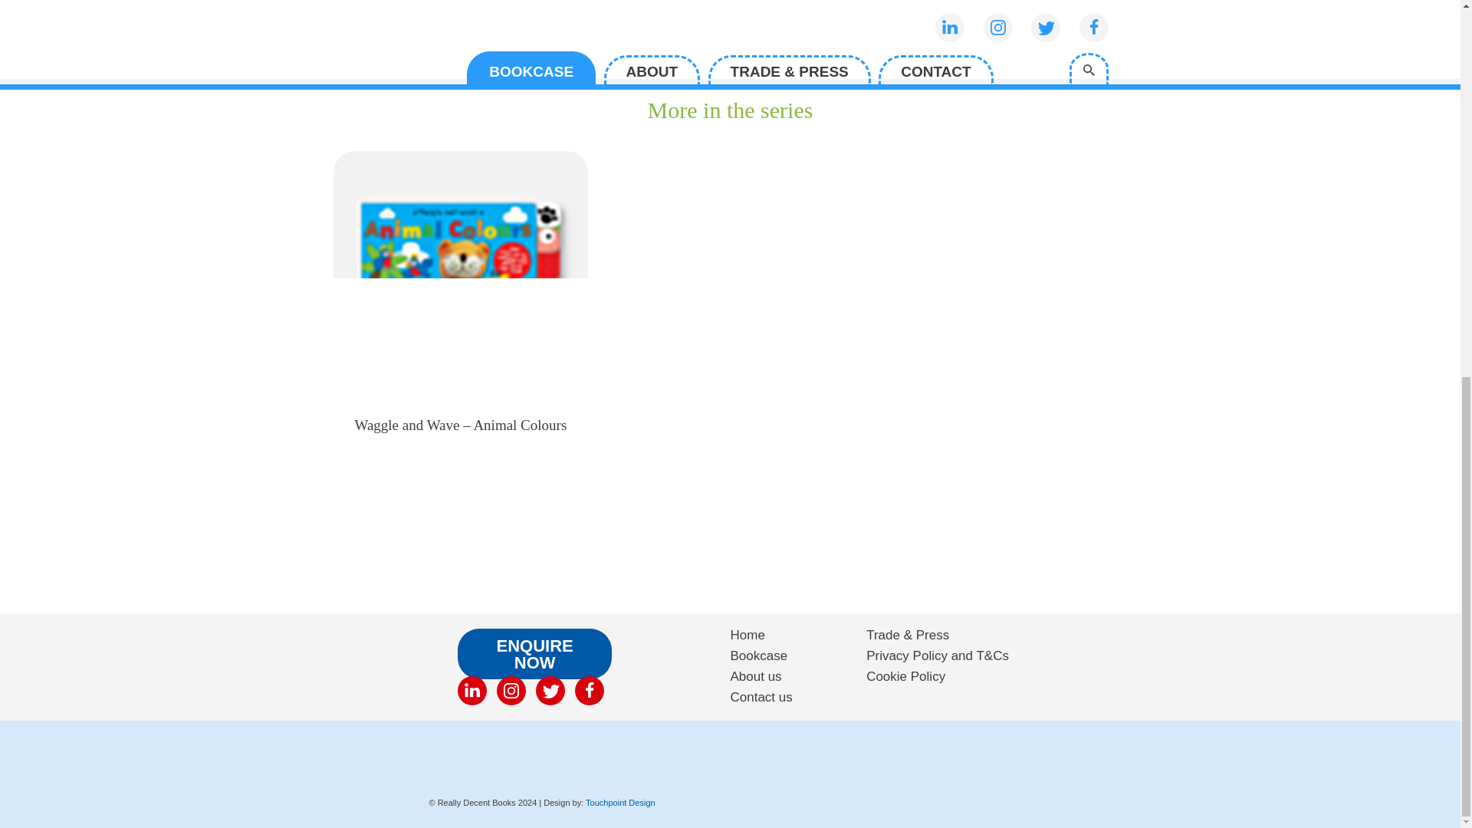  What do you see at coordinates (905, 676) in the screenshot?
I see `Cookie Policy` at bounding box center [905, 676].